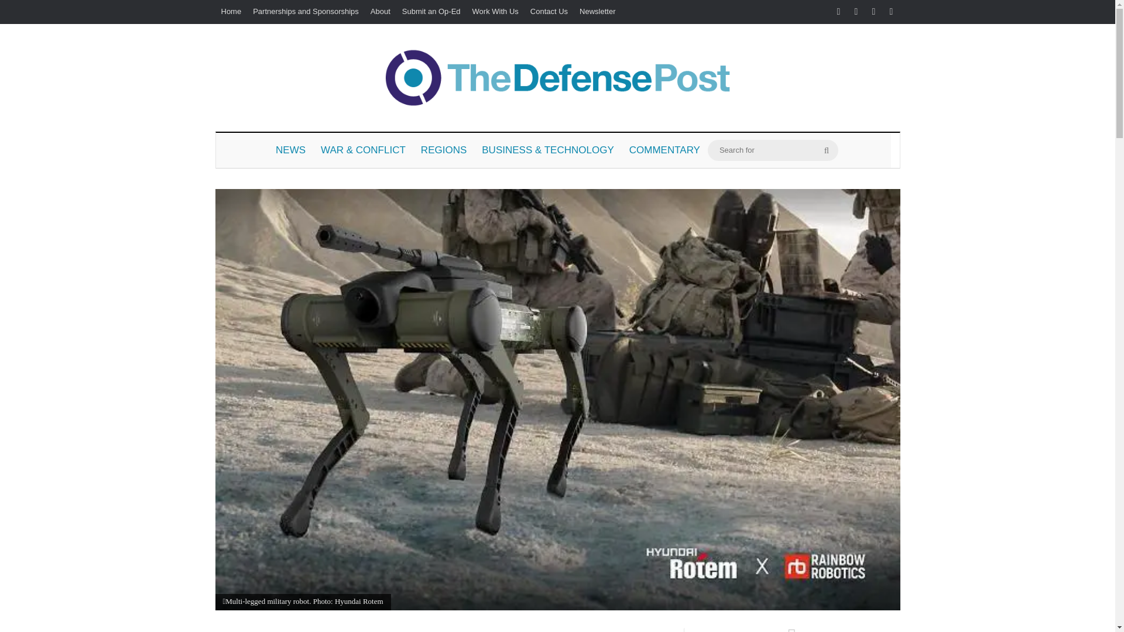  Describe the element at coordinates (549, 12) in the screenshot. I see `Contact Us` at that location.